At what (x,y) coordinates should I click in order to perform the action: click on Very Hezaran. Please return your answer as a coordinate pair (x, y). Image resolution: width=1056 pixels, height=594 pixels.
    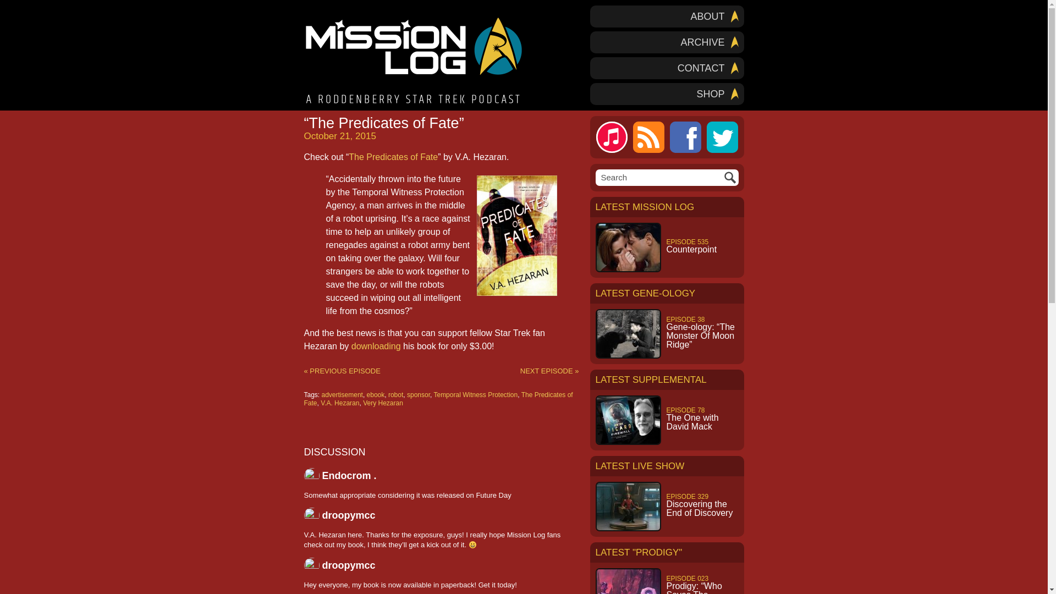
    Looking at the image, I should click on (383, 403).